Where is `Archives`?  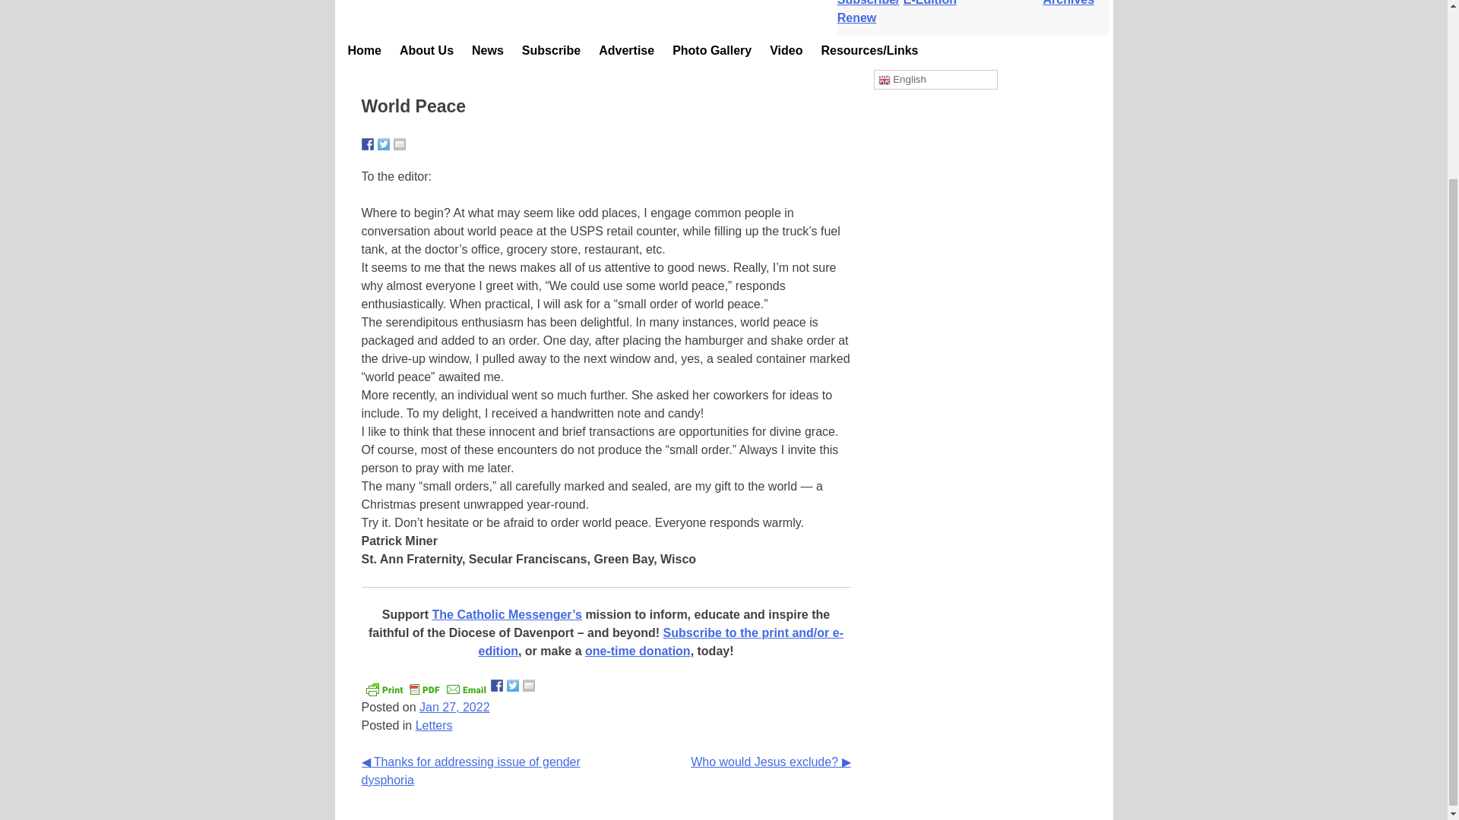
Archives is located at coordinates (1076, 3).